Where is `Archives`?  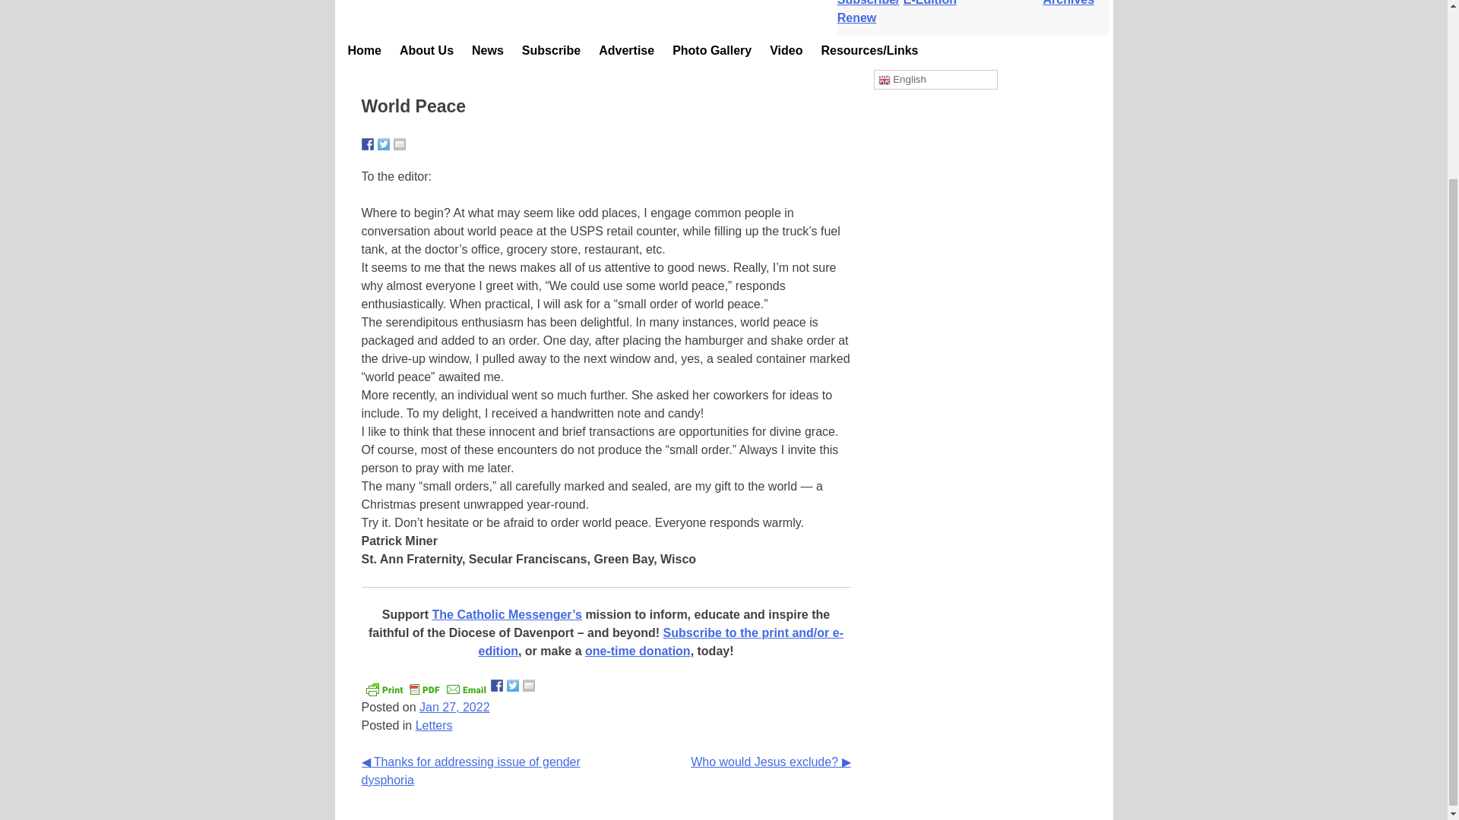
Archives is located at coordinates (1076, 3).